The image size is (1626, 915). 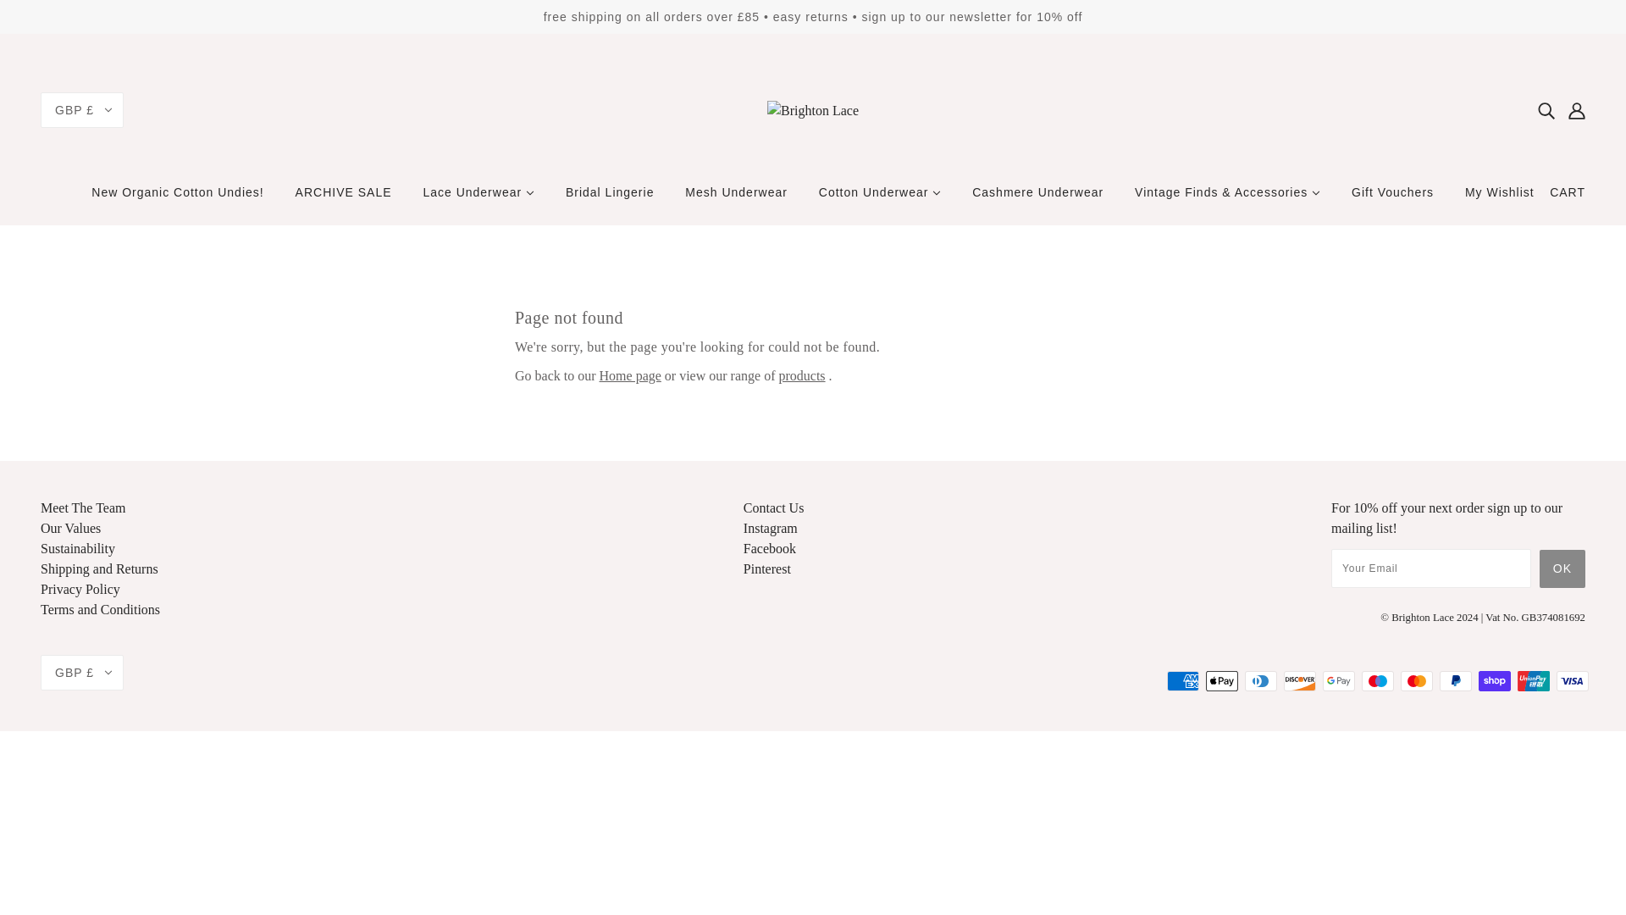 What do you see at coordinates (1572, 681) in the screenshot?
I see `Visa` at bounding box center [1572, 681].